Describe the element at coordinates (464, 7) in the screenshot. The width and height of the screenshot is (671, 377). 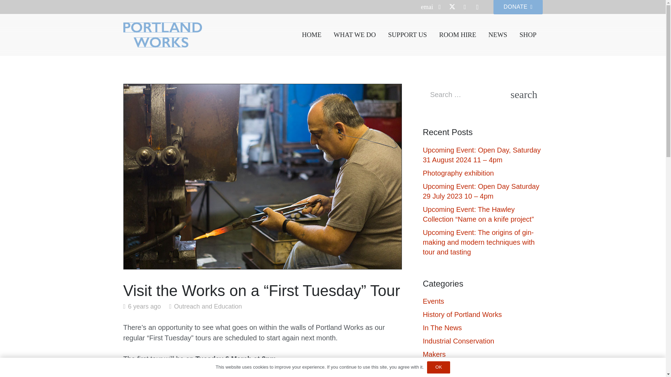
I see `LinkedIn` at that location.